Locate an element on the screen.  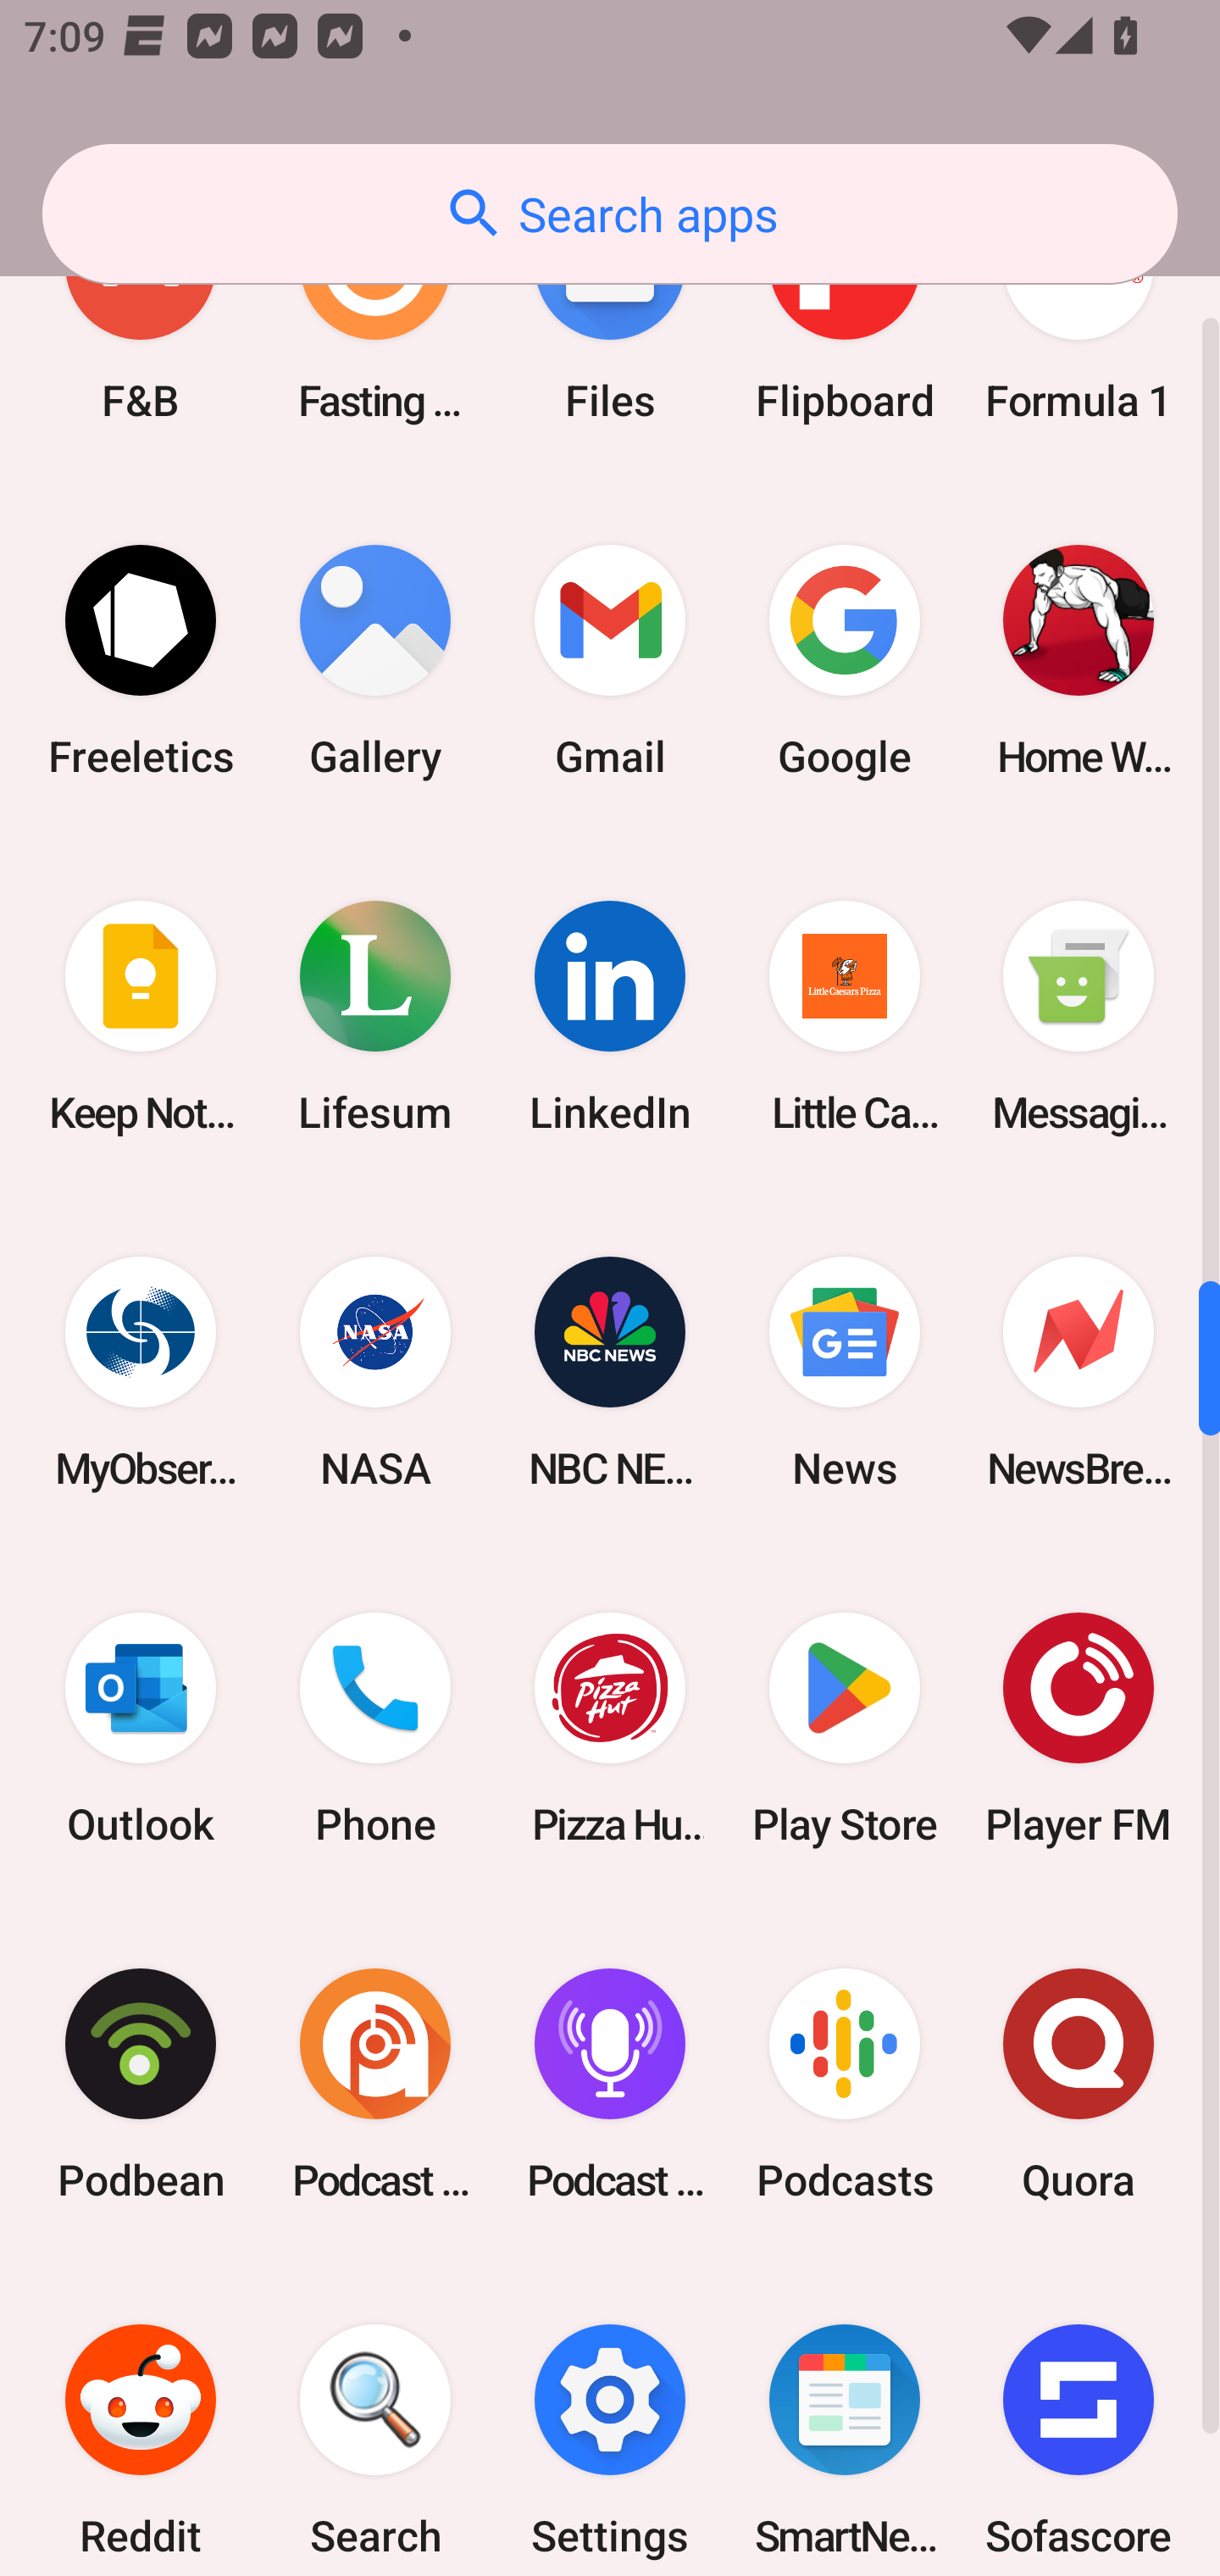
Podcast Addict is located at coordinates (375, 2084).